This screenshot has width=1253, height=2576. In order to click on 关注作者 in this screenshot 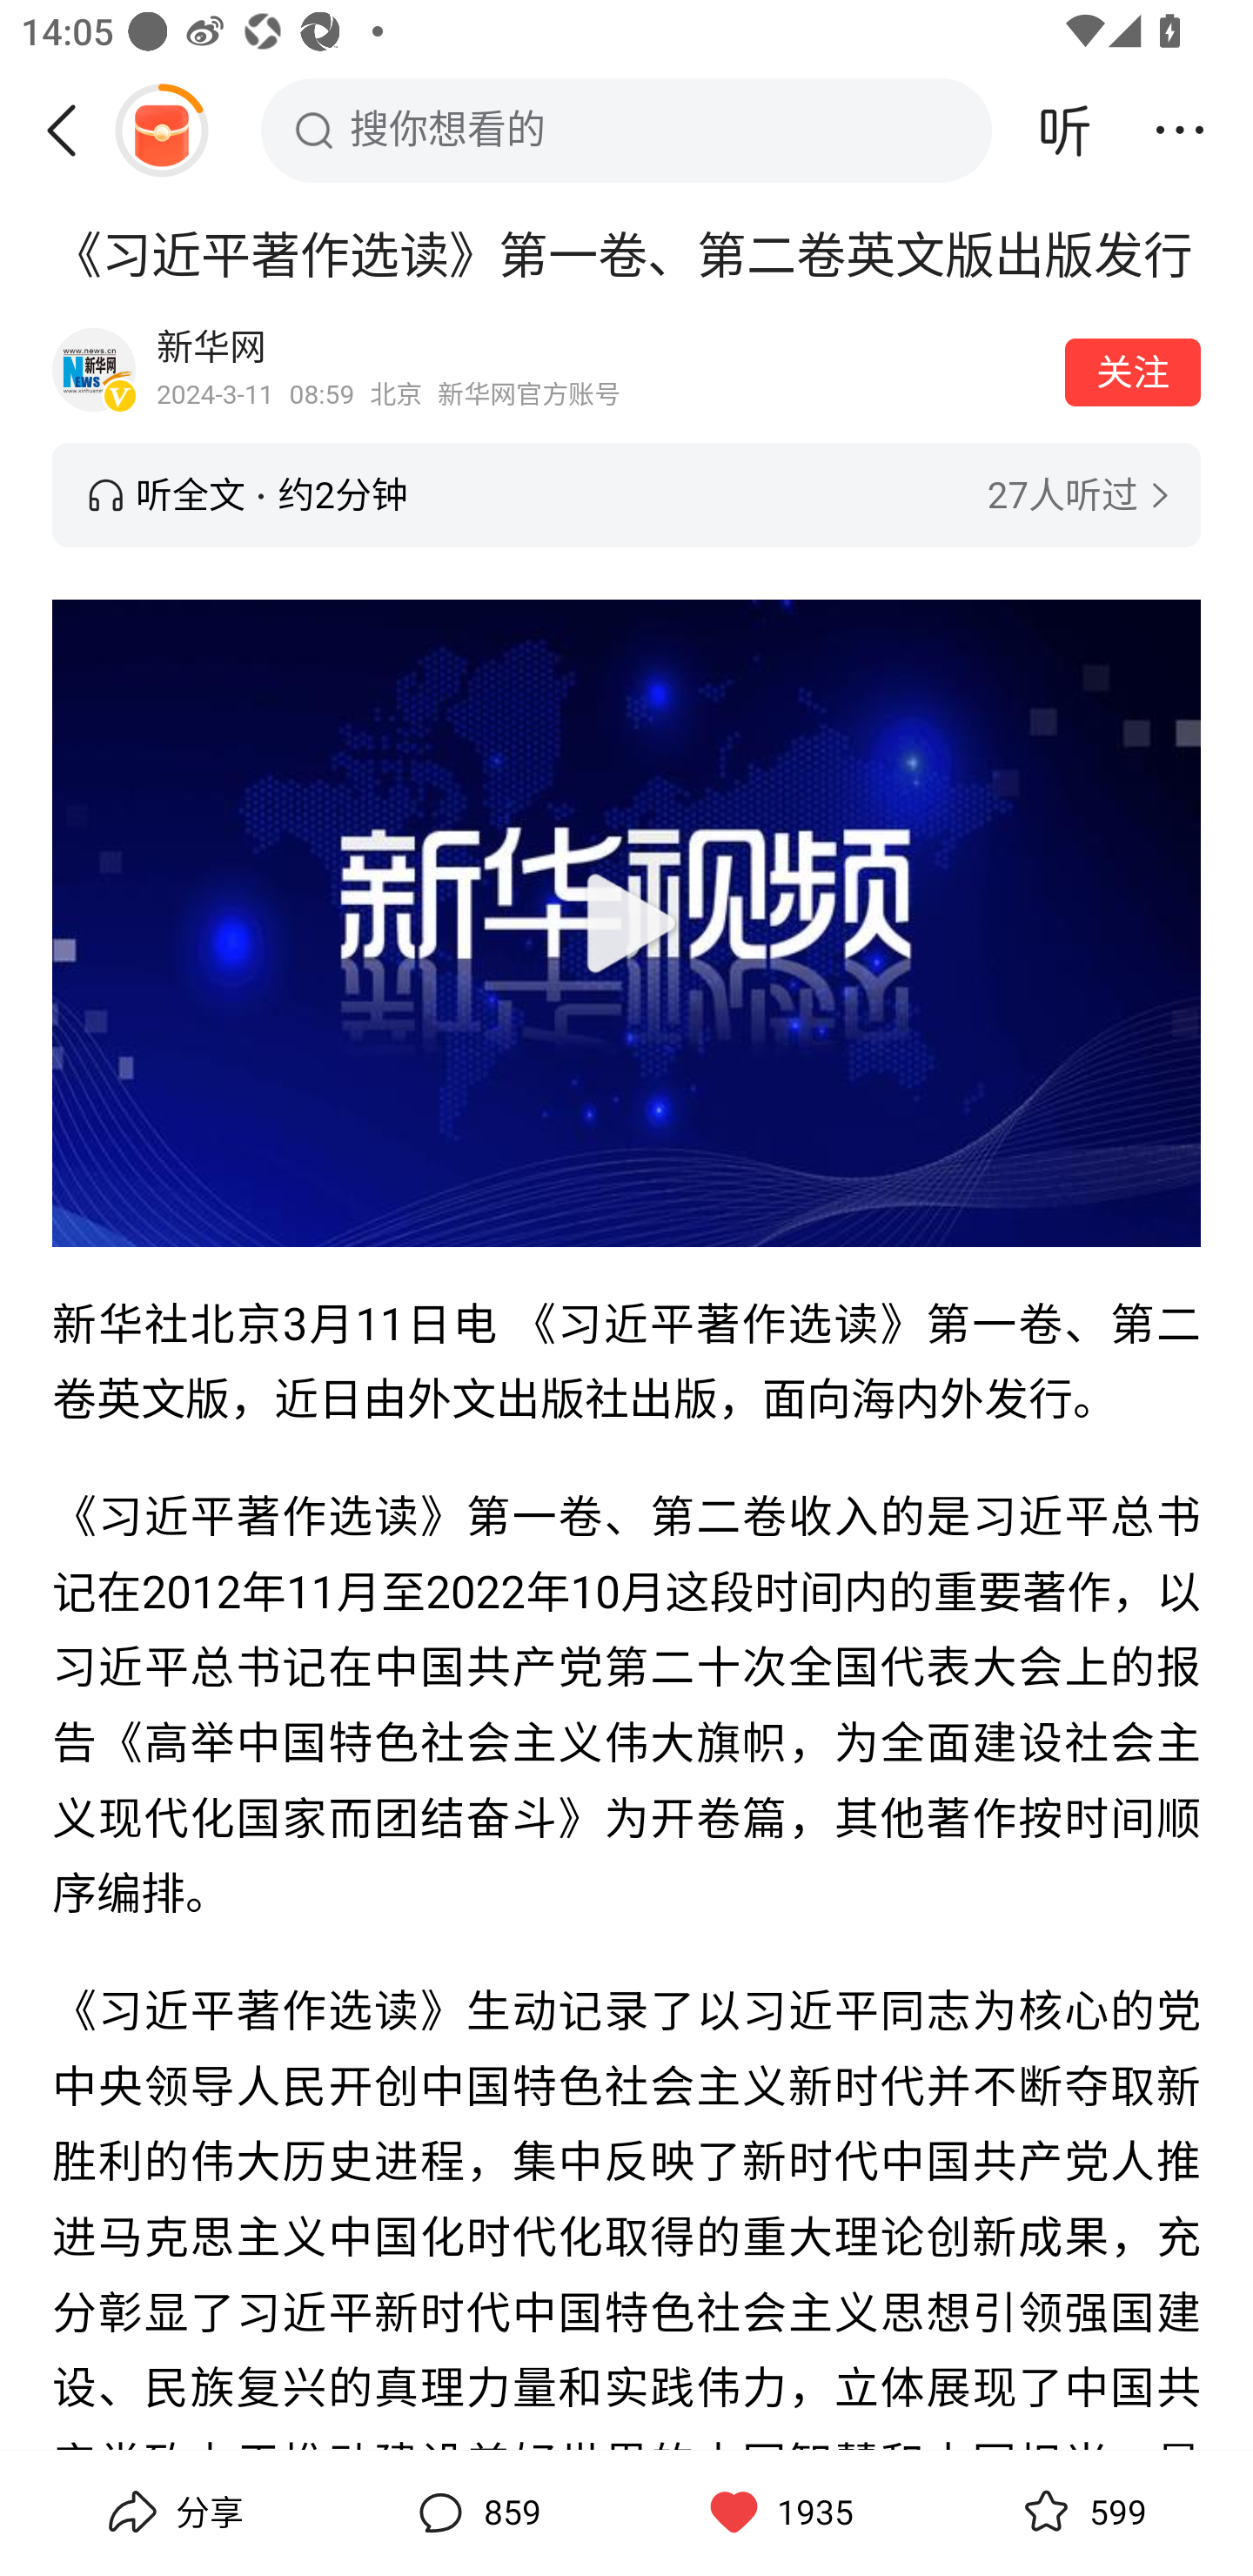, I will do `click(1133, 372)`.